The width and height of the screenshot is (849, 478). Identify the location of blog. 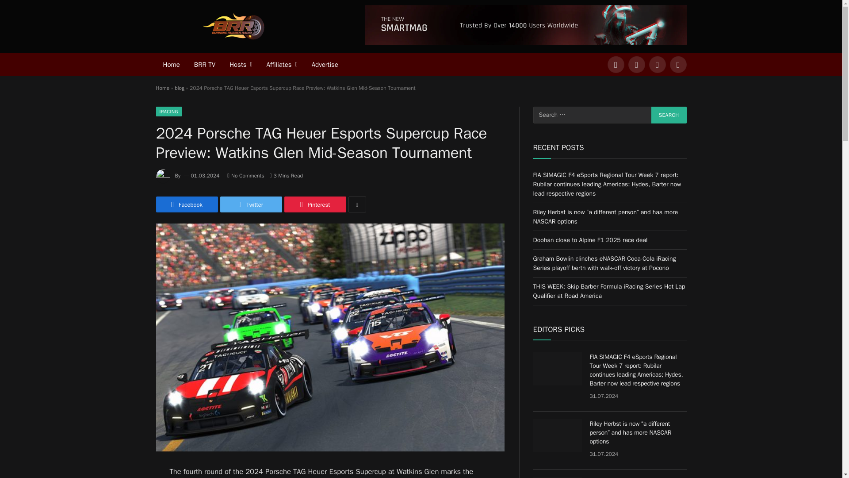
(180, 88).